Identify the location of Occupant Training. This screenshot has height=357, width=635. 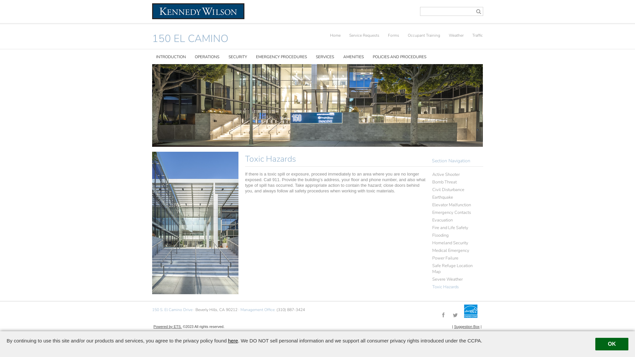
(420, 35).